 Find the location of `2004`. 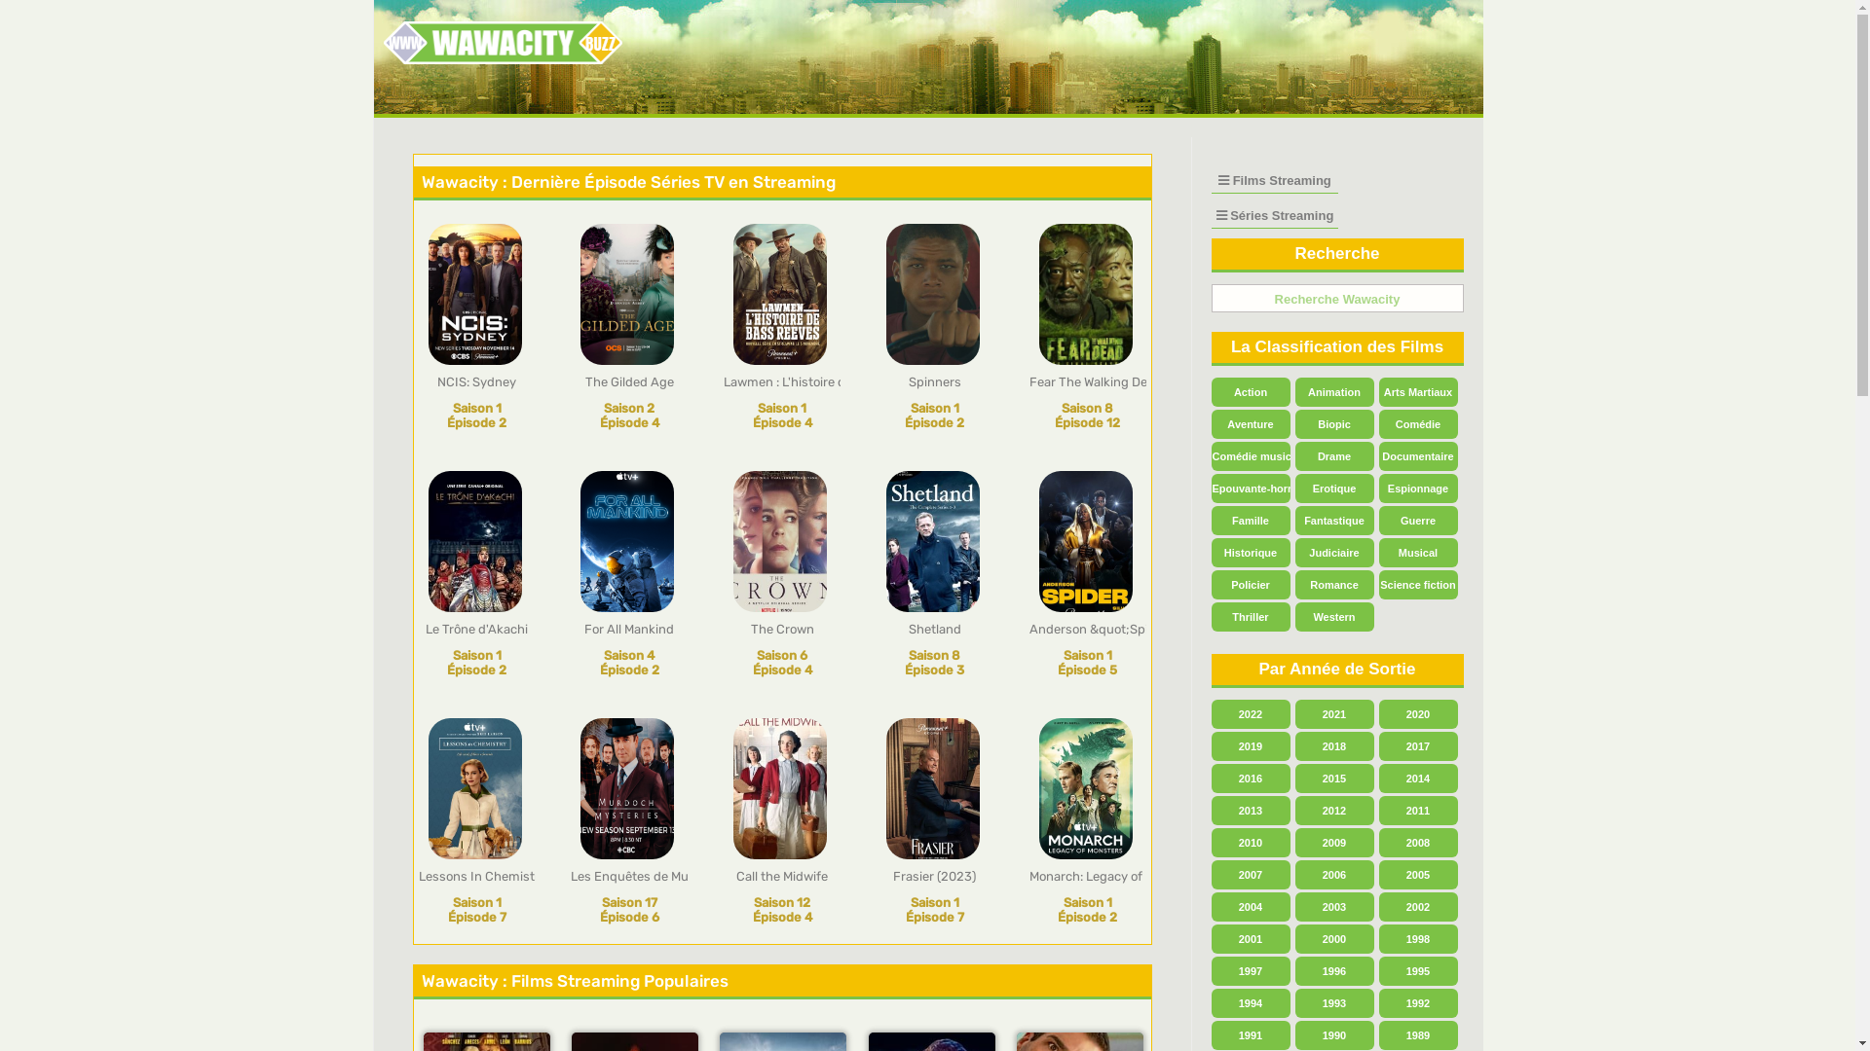

2004 is located at coordinates (1251, 907).